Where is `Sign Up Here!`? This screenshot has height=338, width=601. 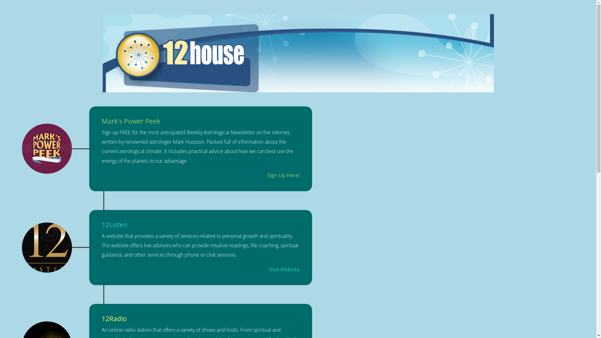
Sign Up Here! is located at coordinates (284, 175).